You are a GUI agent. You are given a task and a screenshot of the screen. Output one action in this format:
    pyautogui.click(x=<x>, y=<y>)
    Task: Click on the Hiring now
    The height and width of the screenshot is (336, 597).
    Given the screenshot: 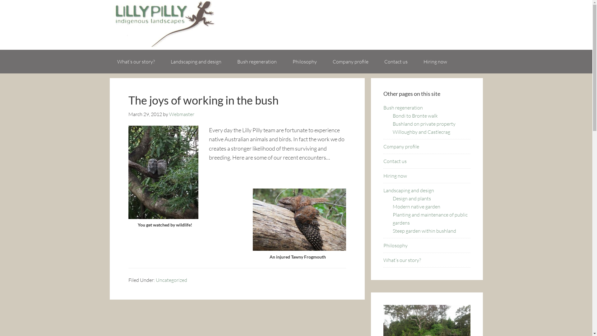 What is the action you would take?
    pyautogui.click(x=395, y=176)
    